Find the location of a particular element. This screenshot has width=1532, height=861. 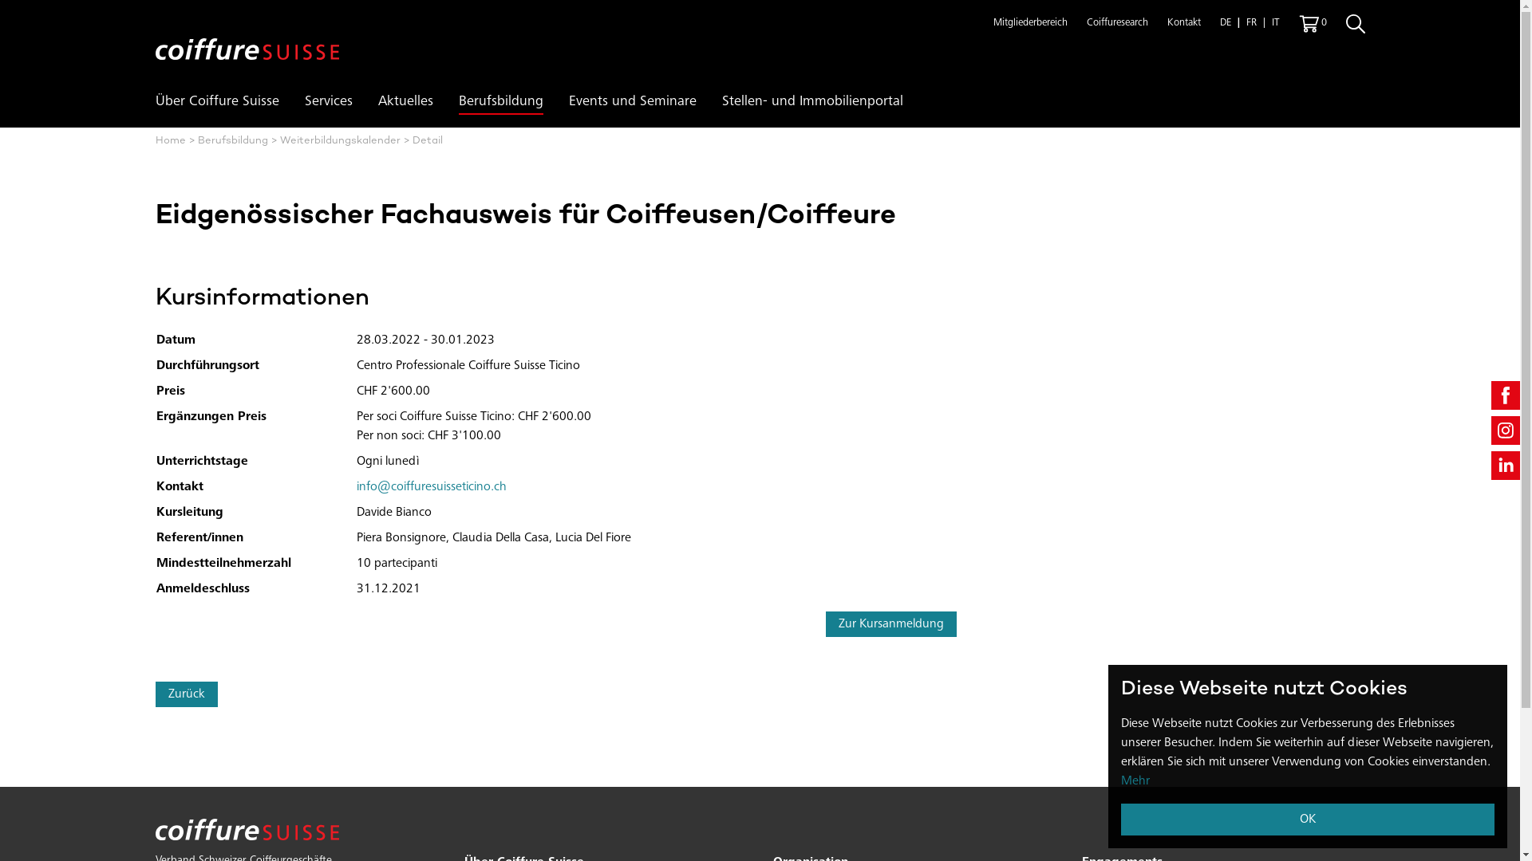

info@coiffuresuisseticino.ch is located at coordinates (431, 487).